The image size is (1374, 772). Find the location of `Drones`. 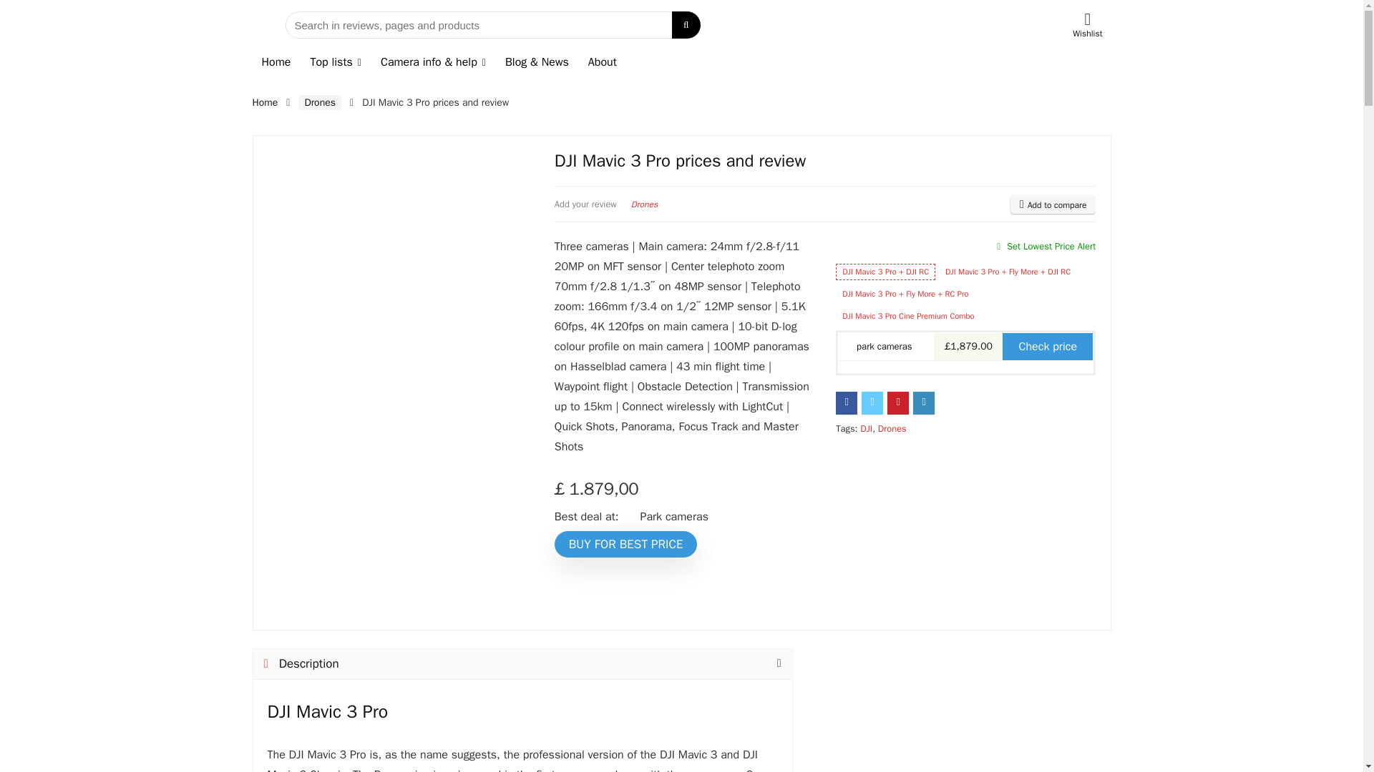

Drones is located at coordinates (319, 102).